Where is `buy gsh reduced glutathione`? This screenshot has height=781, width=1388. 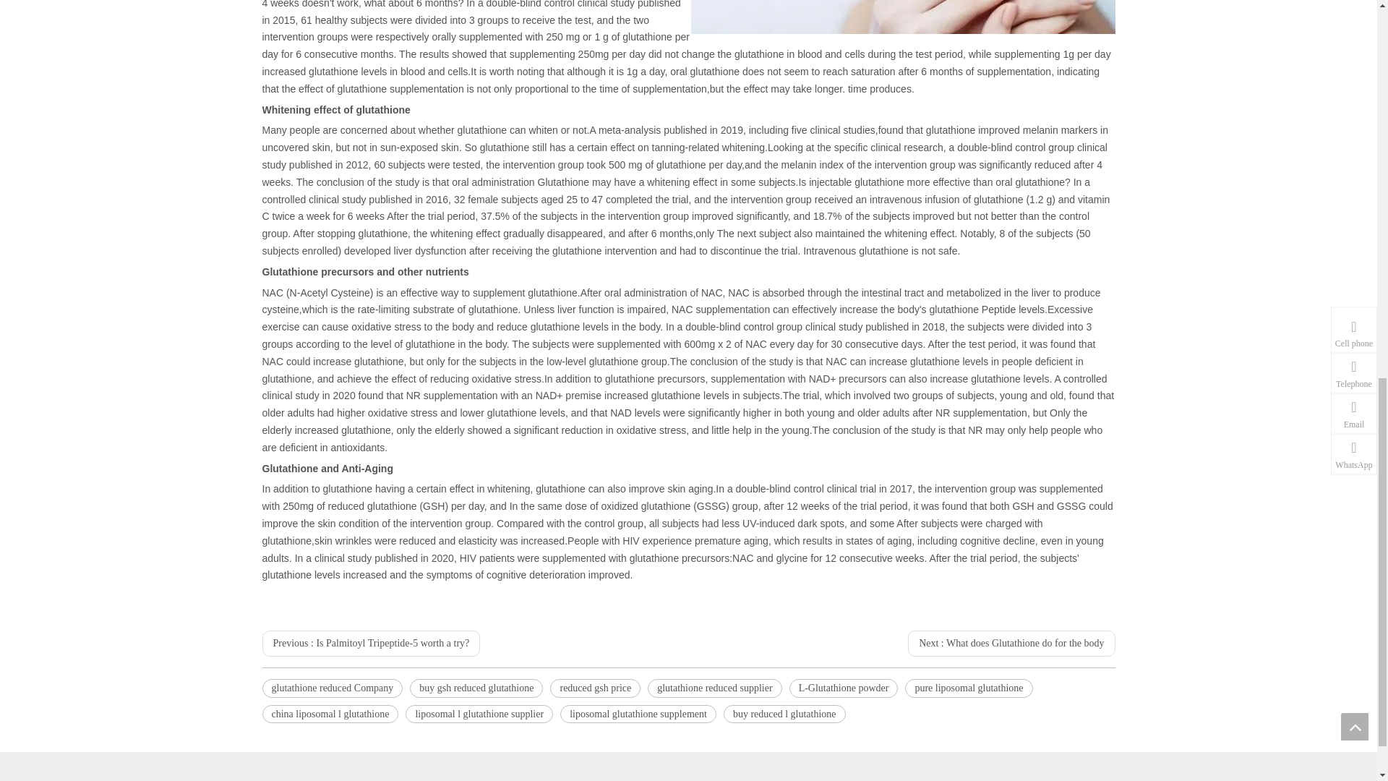
buy gsh reduced glutathione is located at coordinates (476, 688).